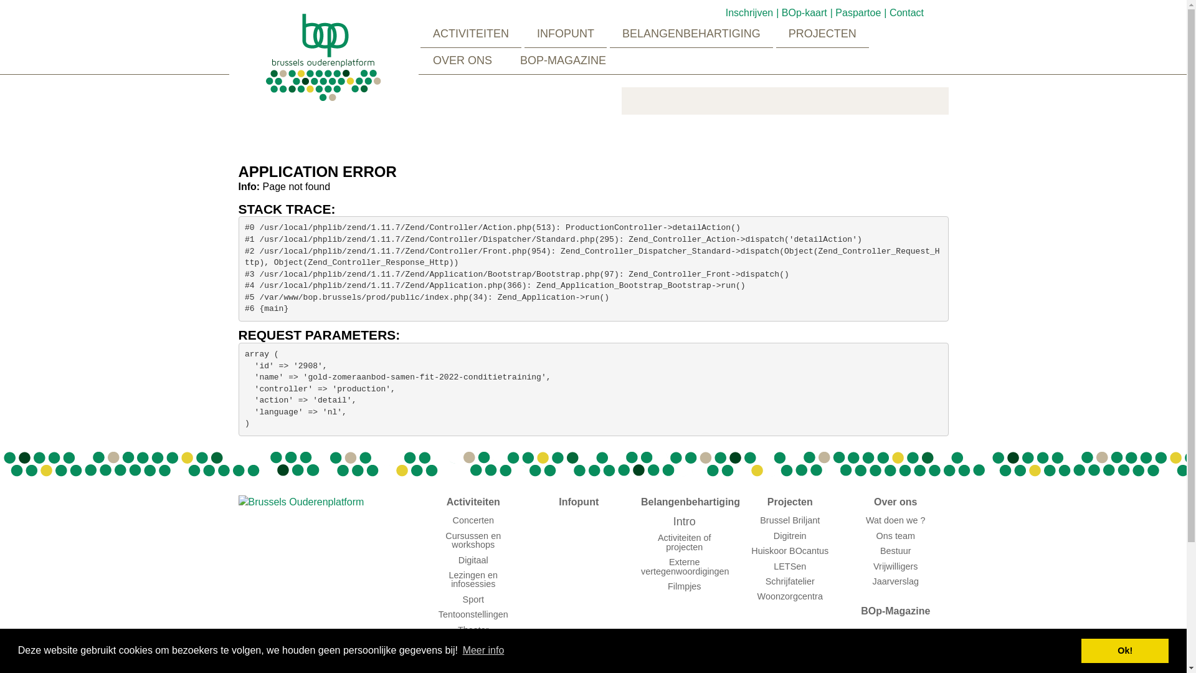 Image resolution: width=1196 pixels, height=673 pixels. Describe the element at coordinates (790, 502) in the screenshot. I see `Projecten` at that location.